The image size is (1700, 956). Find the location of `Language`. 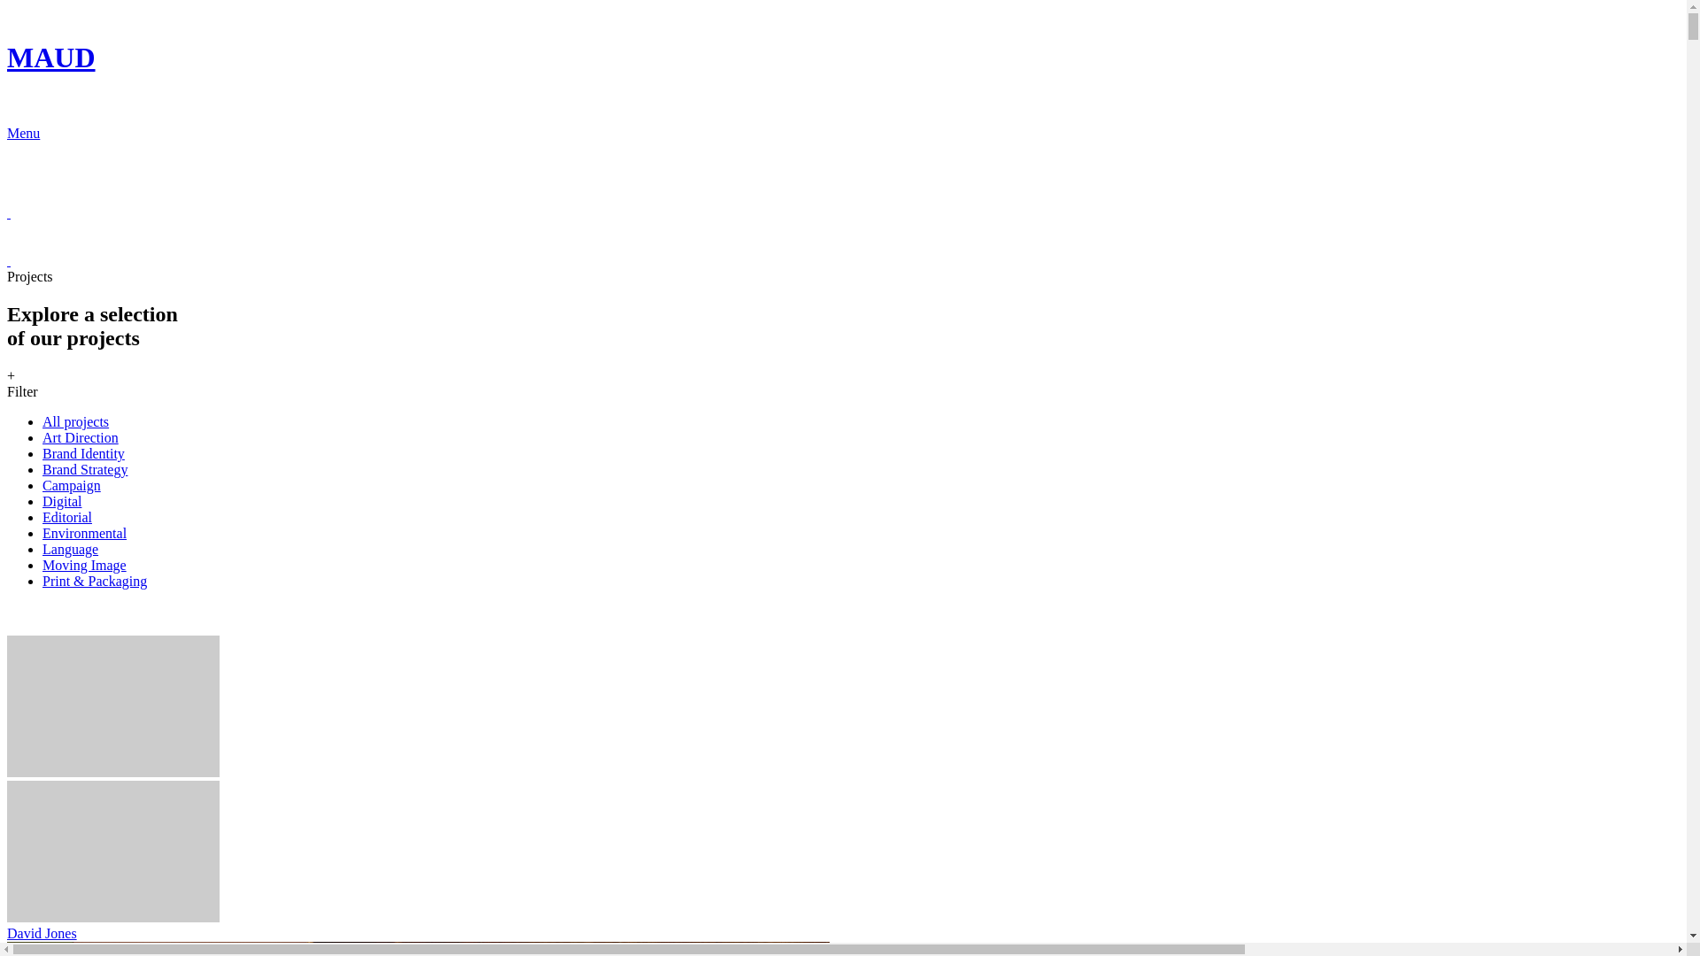

Language is located at coordinates (71, 549).